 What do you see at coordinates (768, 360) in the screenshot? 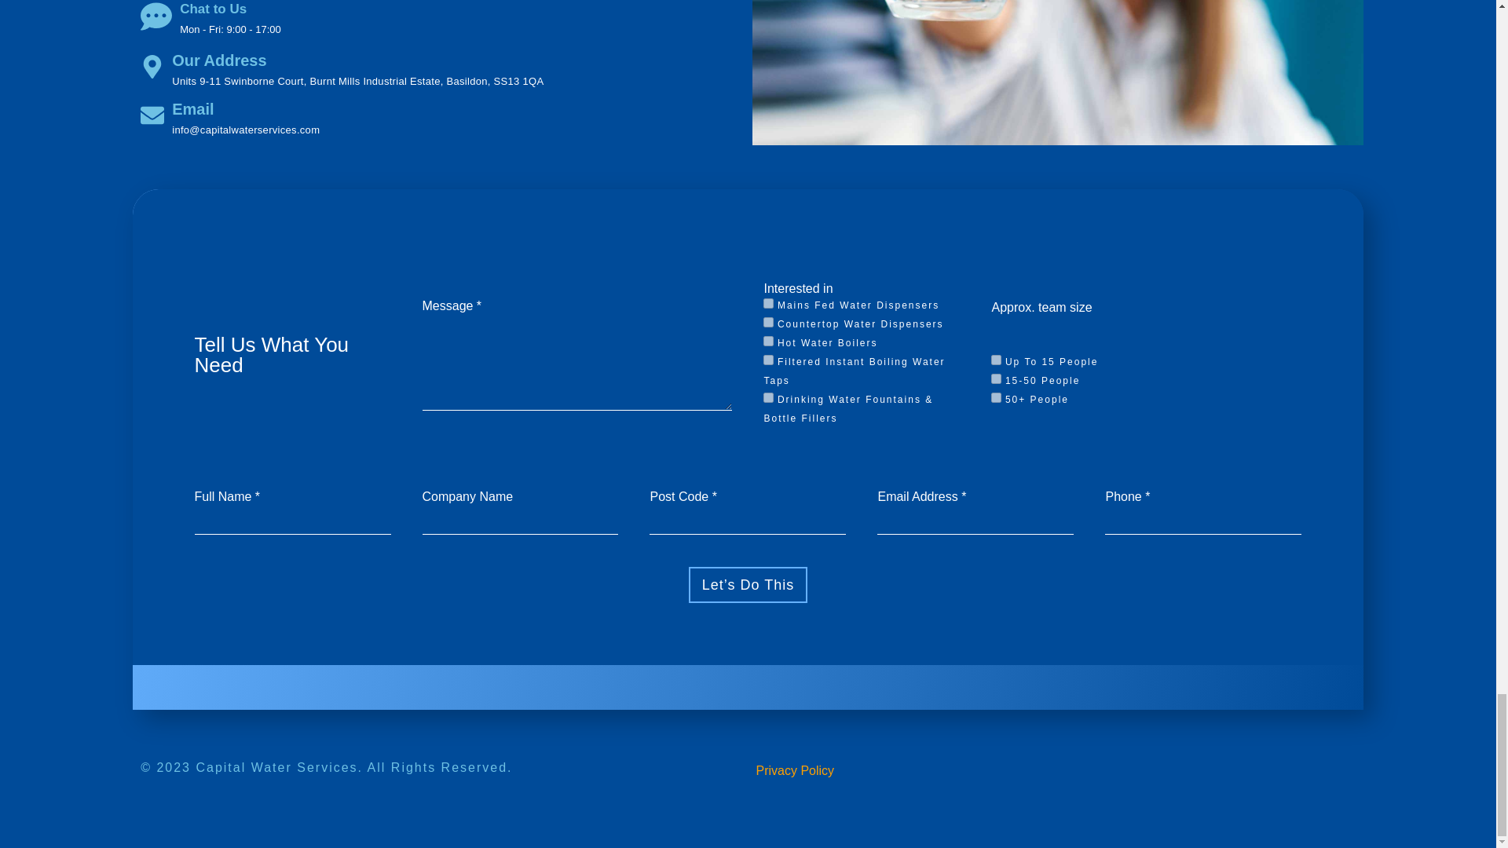
I see `Filtered Instant Boiling Water Taps` at bounding box center [768, 360].